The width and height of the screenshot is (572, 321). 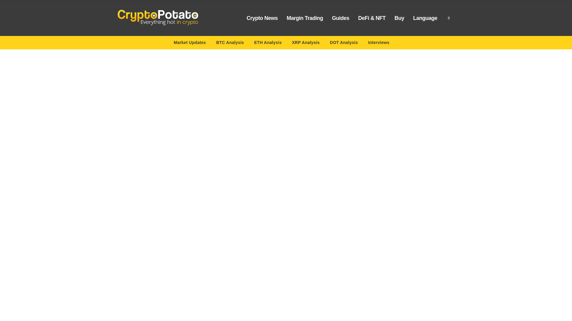 I want to click on Margin Trading, so click(x=304, y=18).